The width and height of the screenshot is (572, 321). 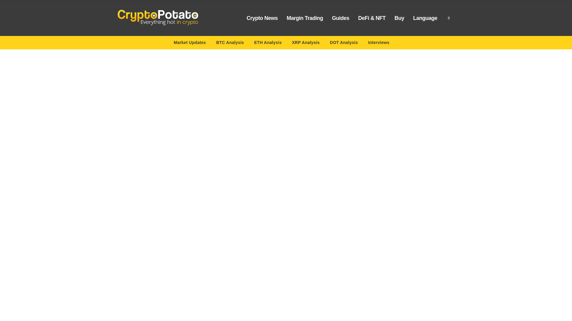 I want to click on Margin Trading, so click(x=304, y=18).